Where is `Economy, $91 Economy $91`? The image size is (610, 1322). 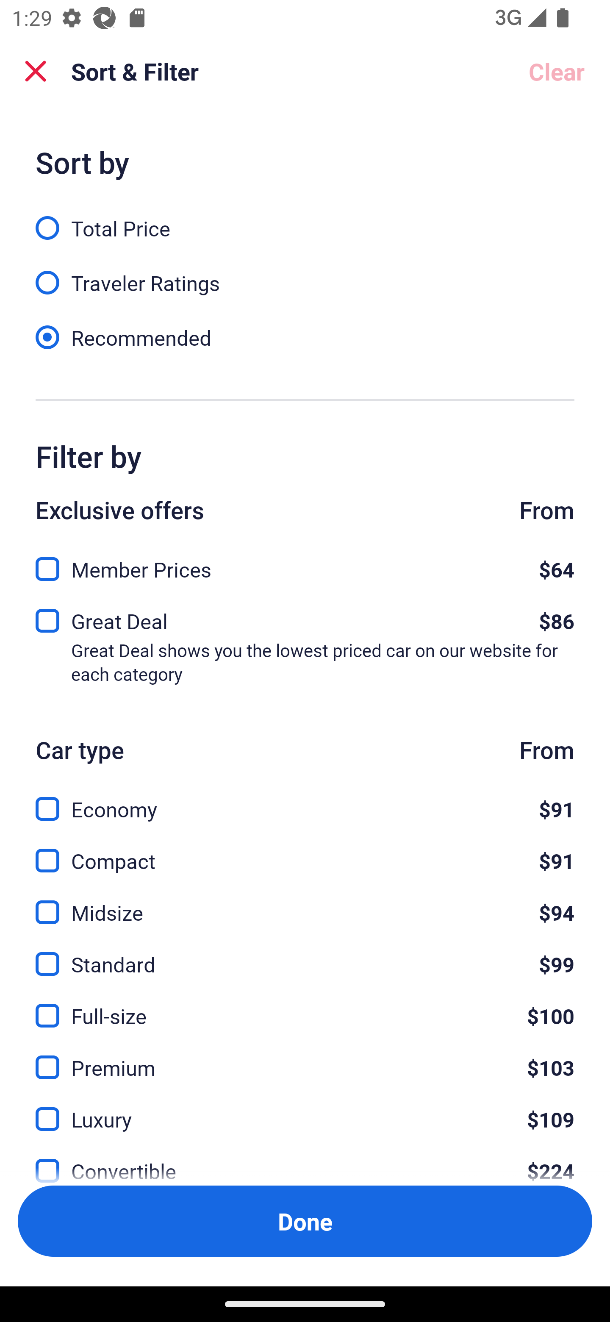 Economy, $91 Economy $91 is located at coordinates (305, 799).